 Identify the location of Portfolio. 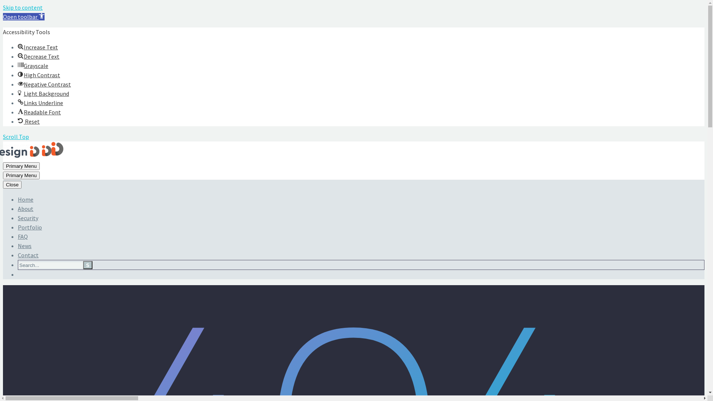
(30, 227).